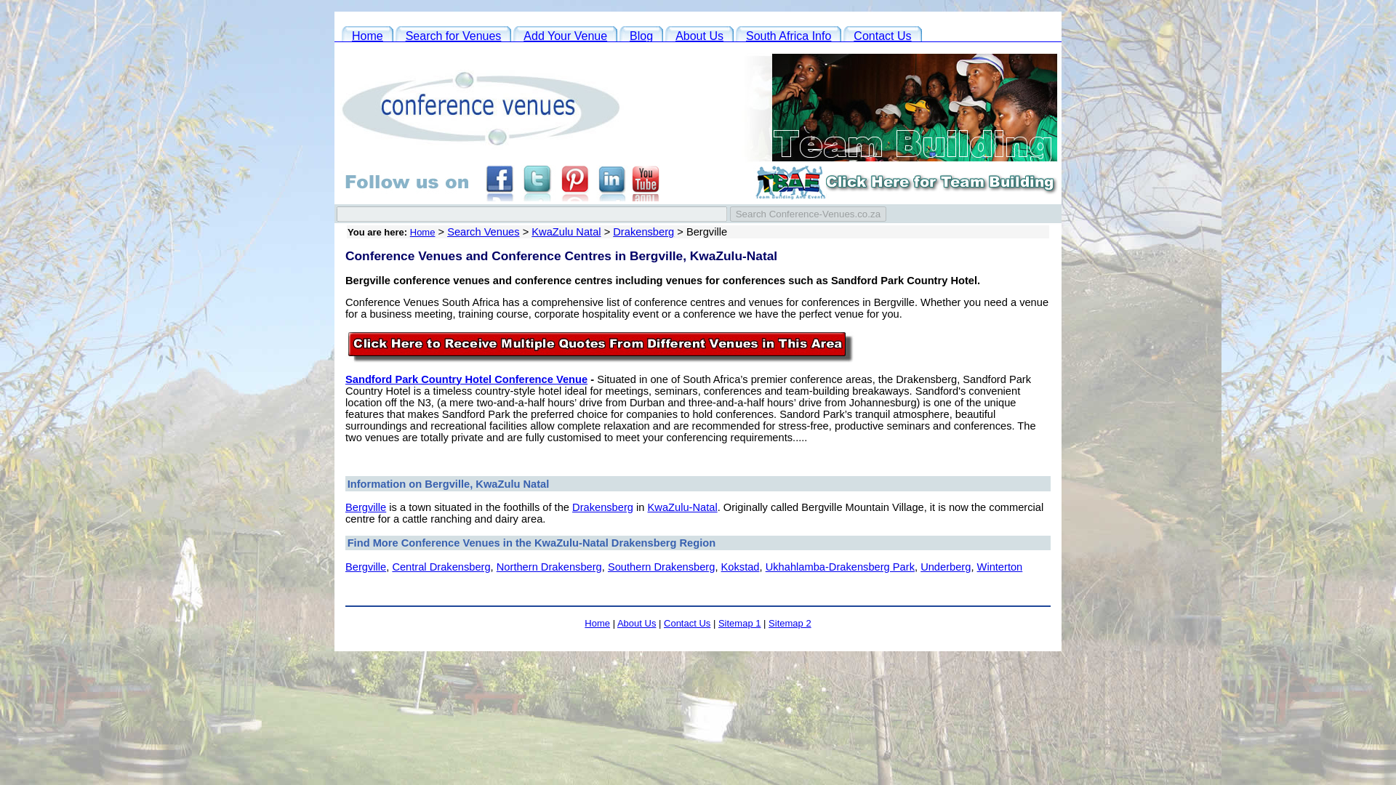  Describe the element at coordinates (1000, 567) in the screenshot. I see `Winterton` at that location.